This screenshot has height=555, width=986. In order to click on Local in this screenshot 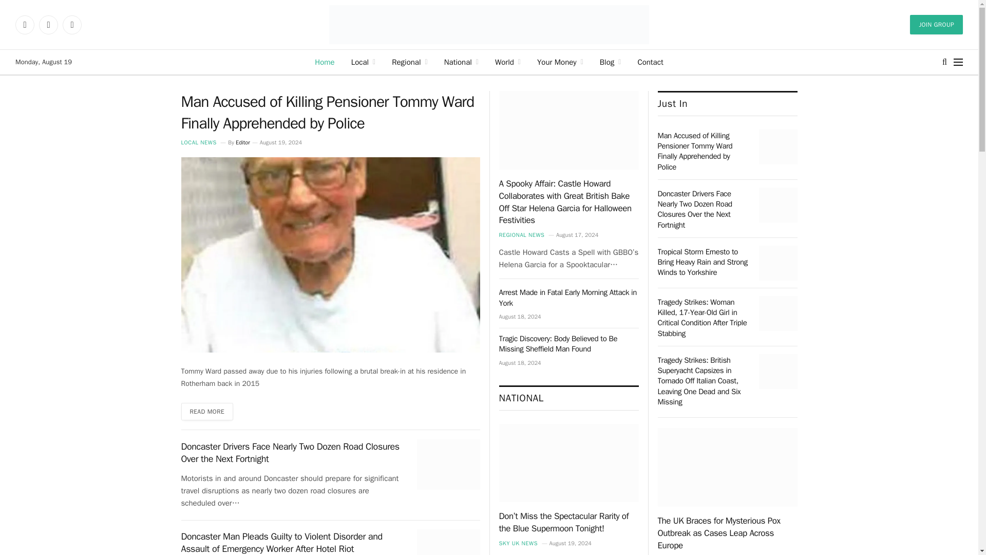, I will do `click(364, 62)`.